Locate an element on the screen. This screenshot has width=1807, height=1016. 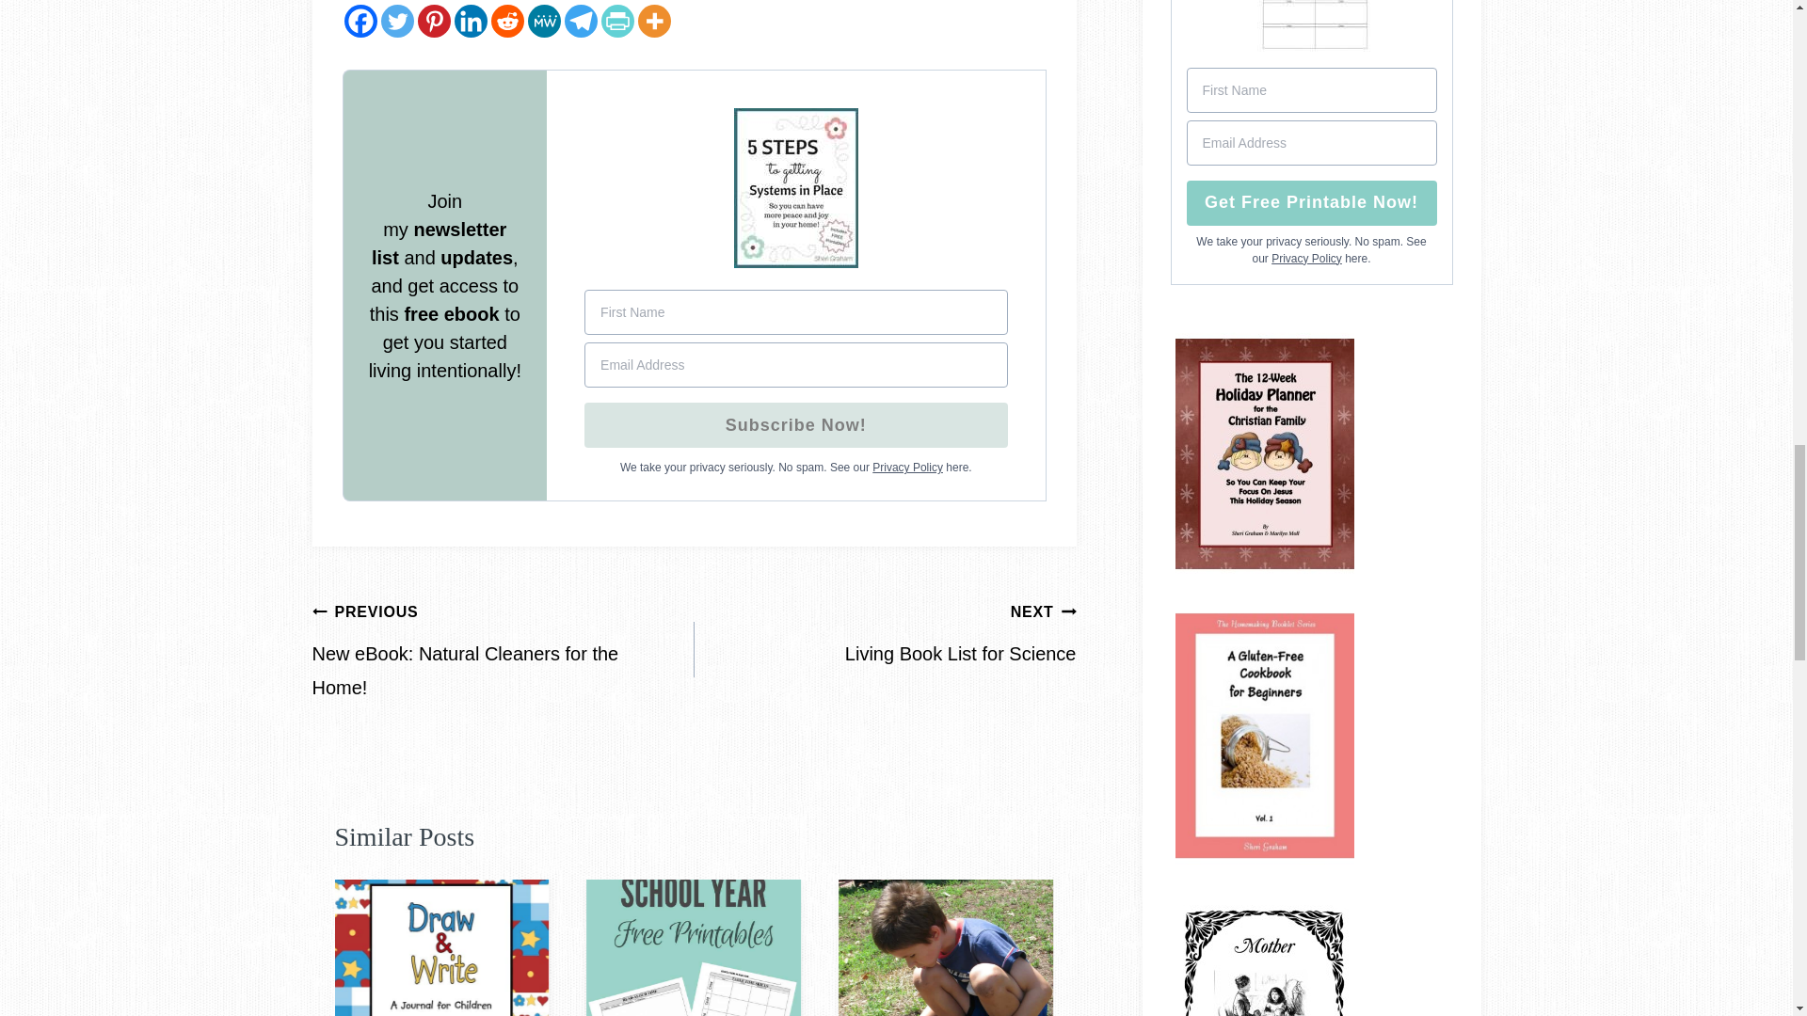
Facebook is located at coordinates (361, 21).